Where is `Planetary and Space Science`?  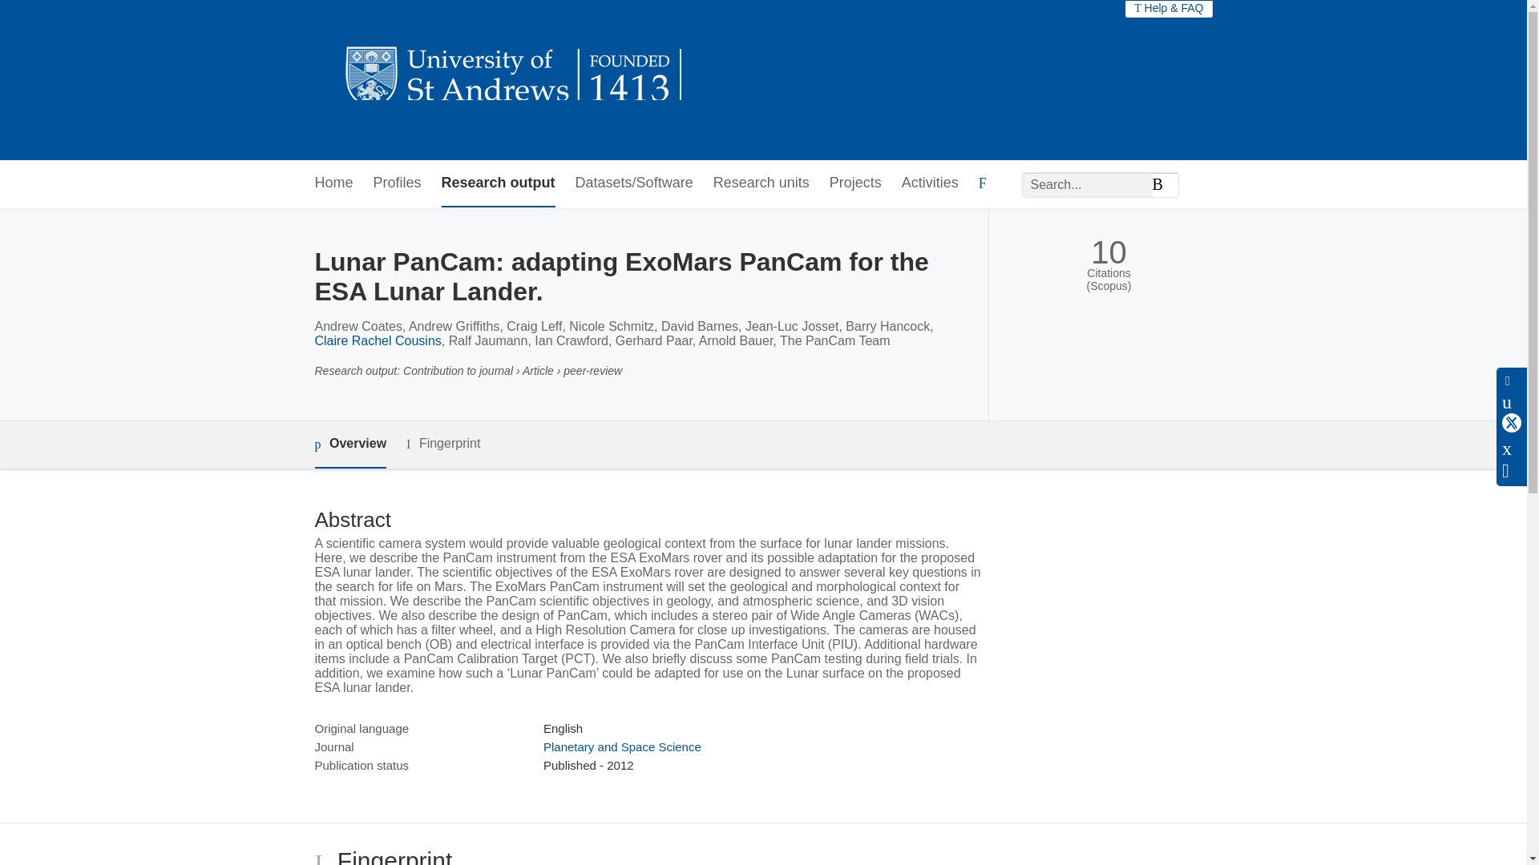
Planetary and Space Science is located at coordinates (622, 746).